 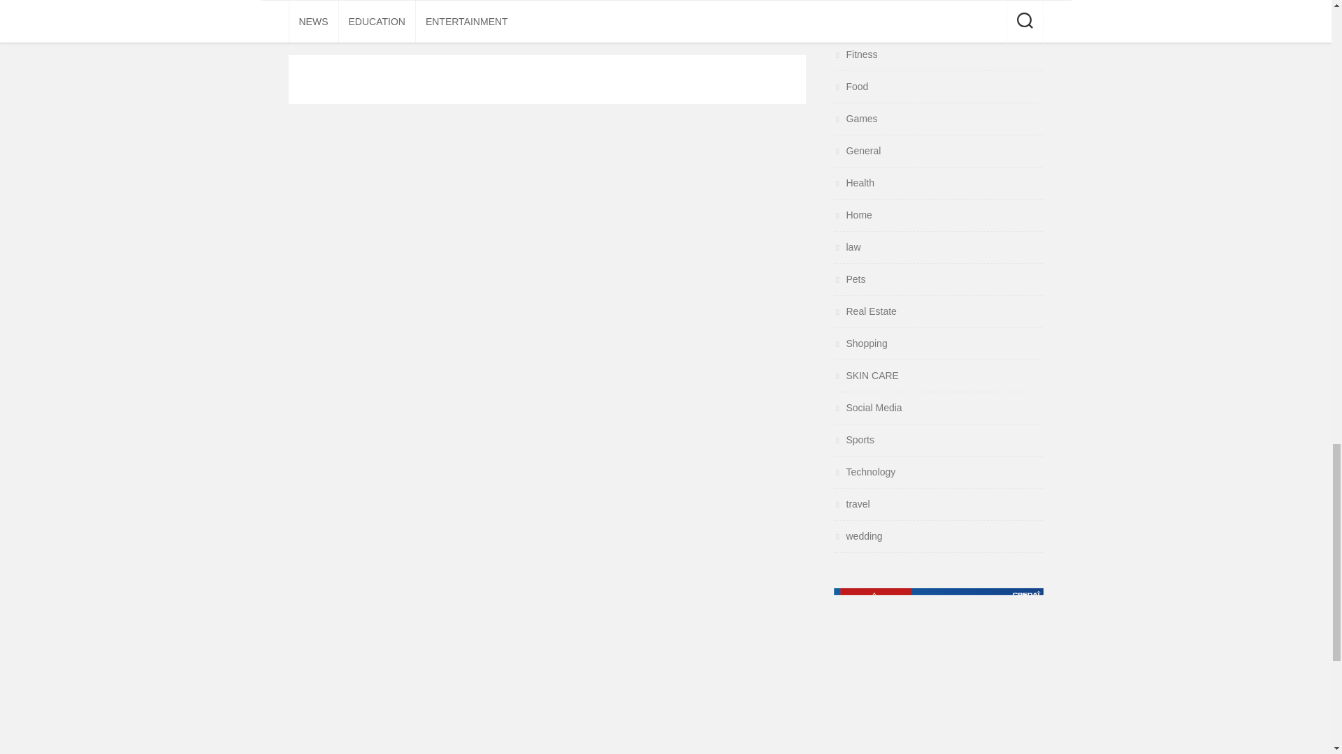 I want to click on Food, so click(x=851, y=86).